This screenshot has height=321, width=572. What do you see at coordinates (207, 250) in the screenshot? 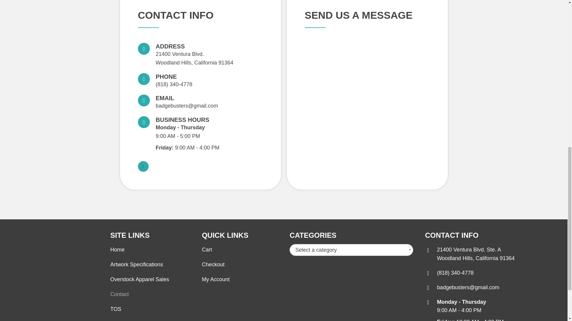
I see `Cart` at bounding box center [207, 250].